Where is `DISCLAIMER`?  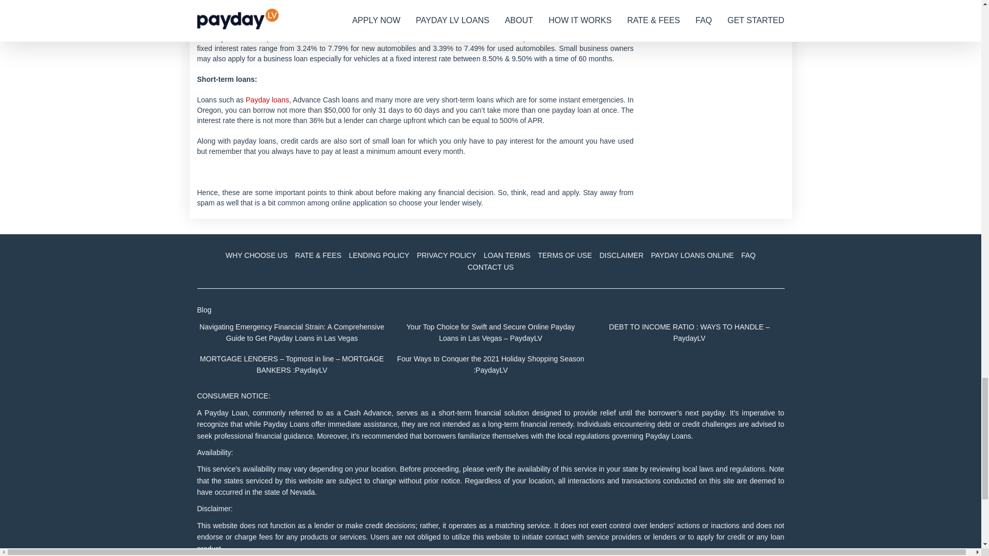 DISCLAIMER is located at coordinates (622, 255).